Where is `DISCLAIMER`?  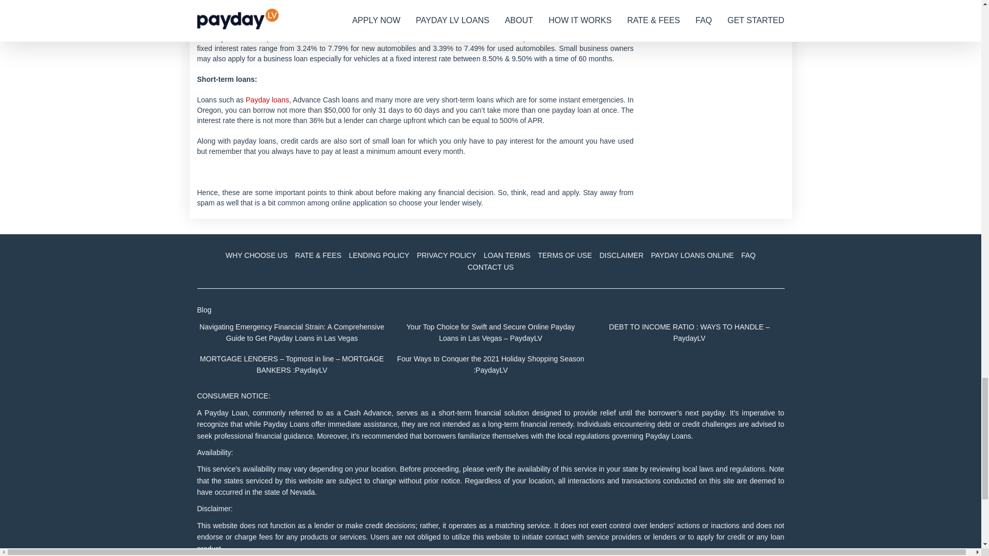 DISCLAIMER is located at coordinates (622, 255).